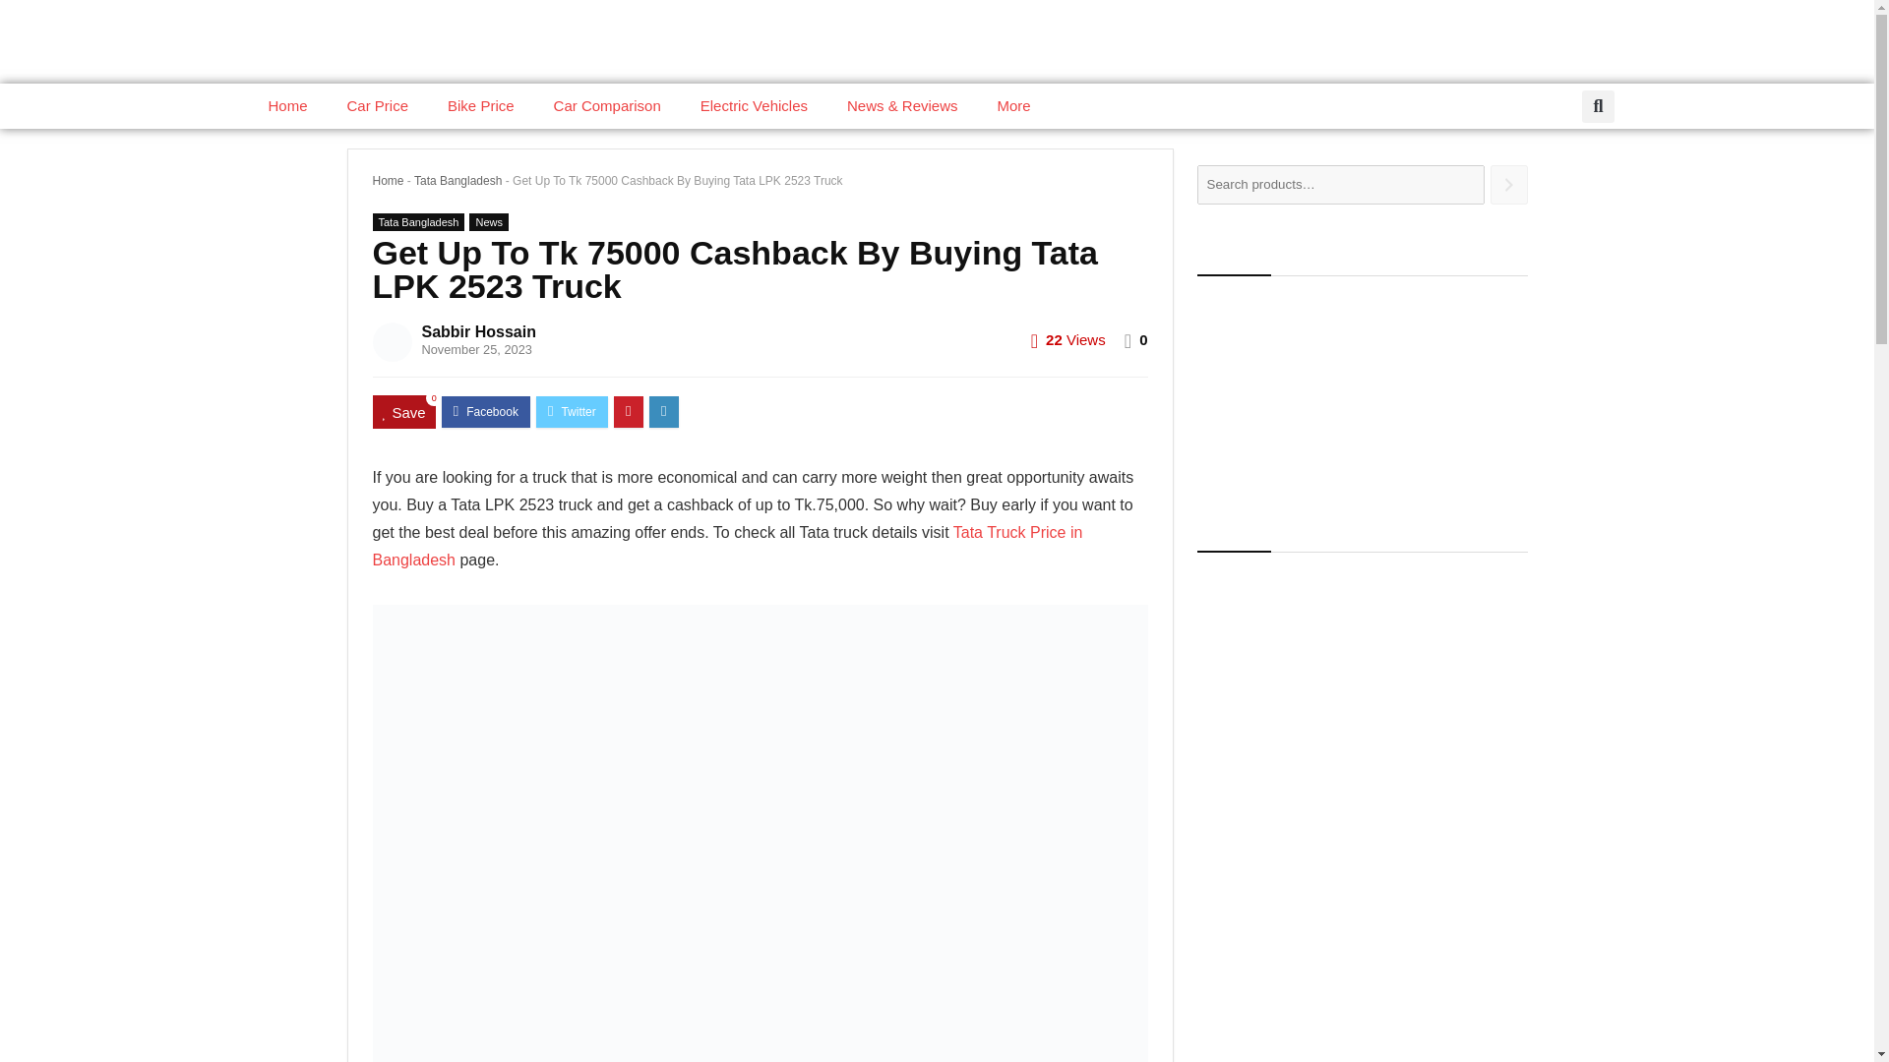 Image resolution: width=1889 pixels, height=1062 pixels. I want to click on Car Comparison, so click(607, 106).